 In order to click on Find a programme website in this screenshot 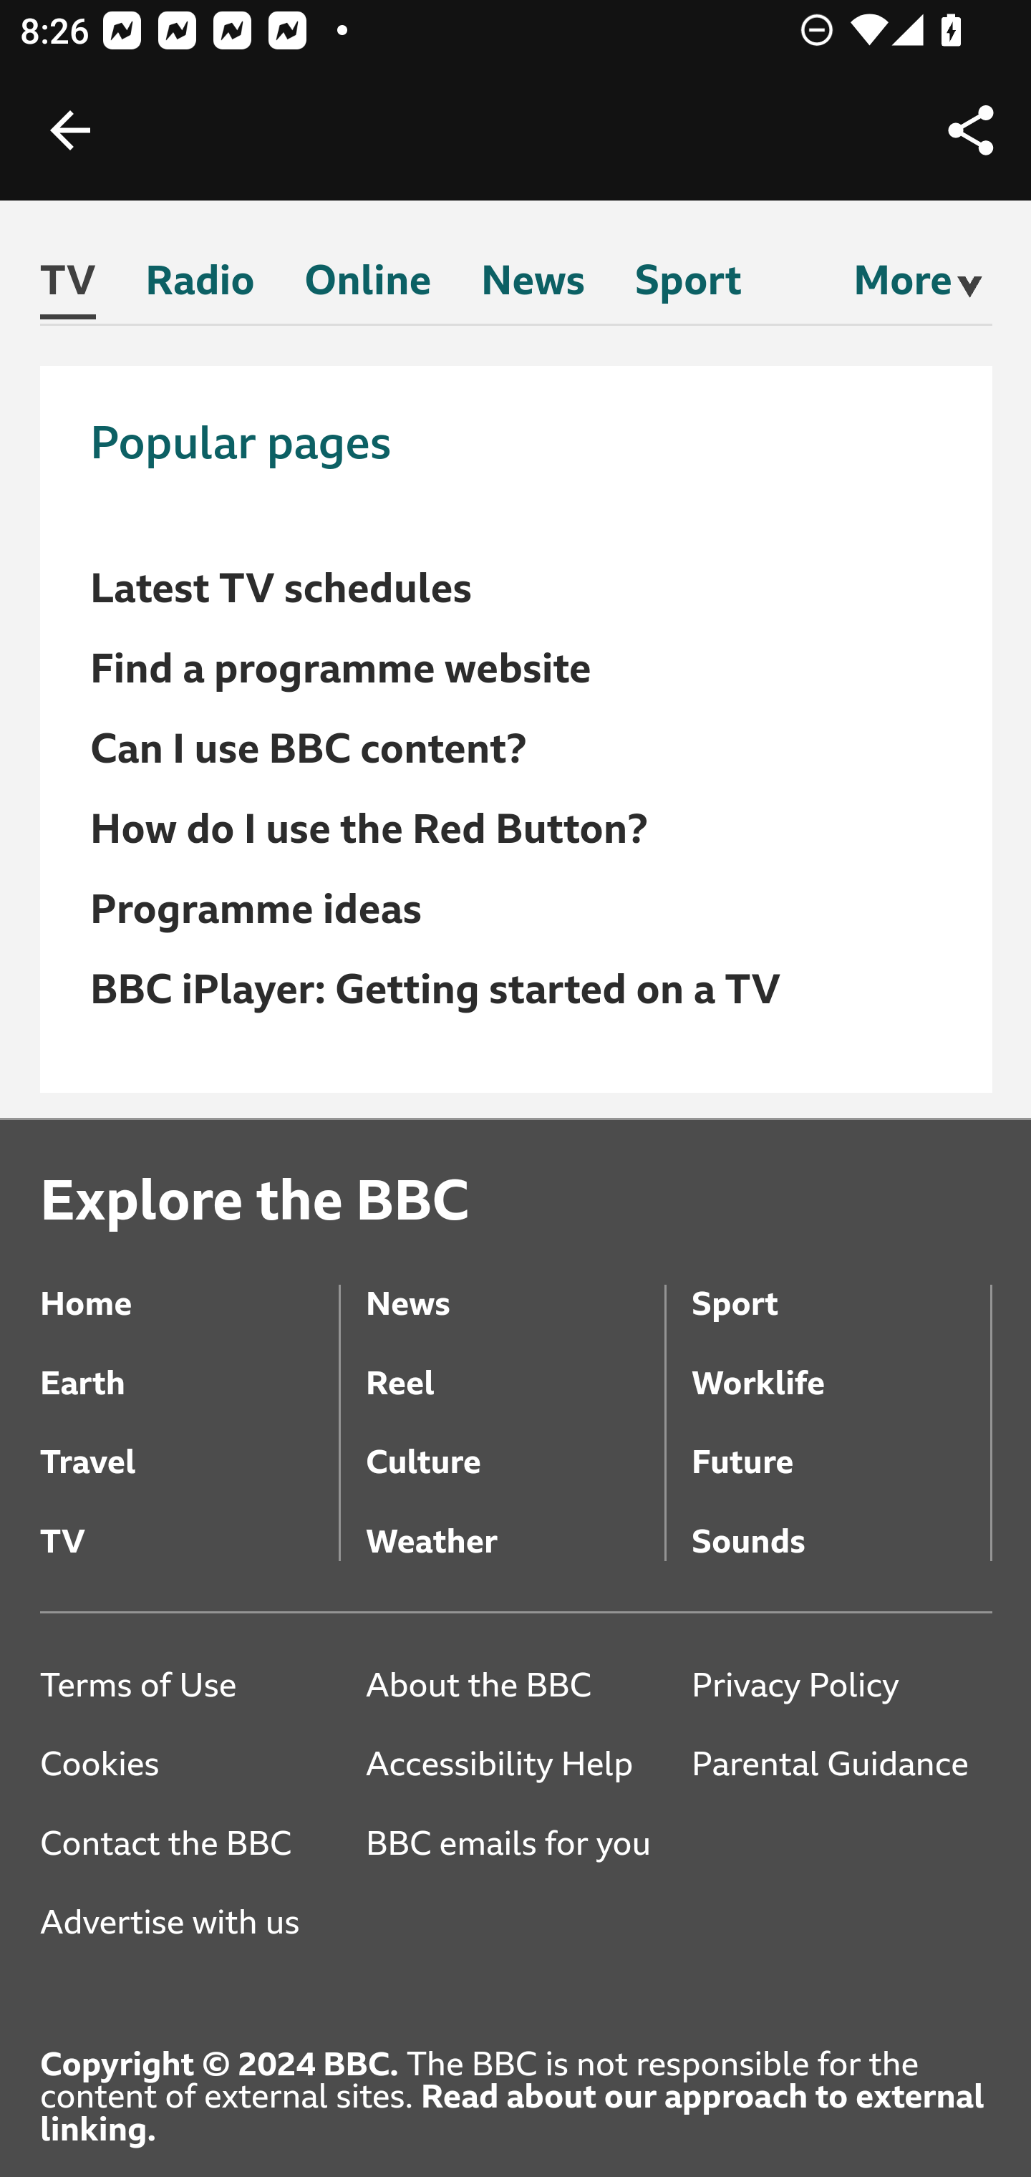, I will do `click(342, 669)`.